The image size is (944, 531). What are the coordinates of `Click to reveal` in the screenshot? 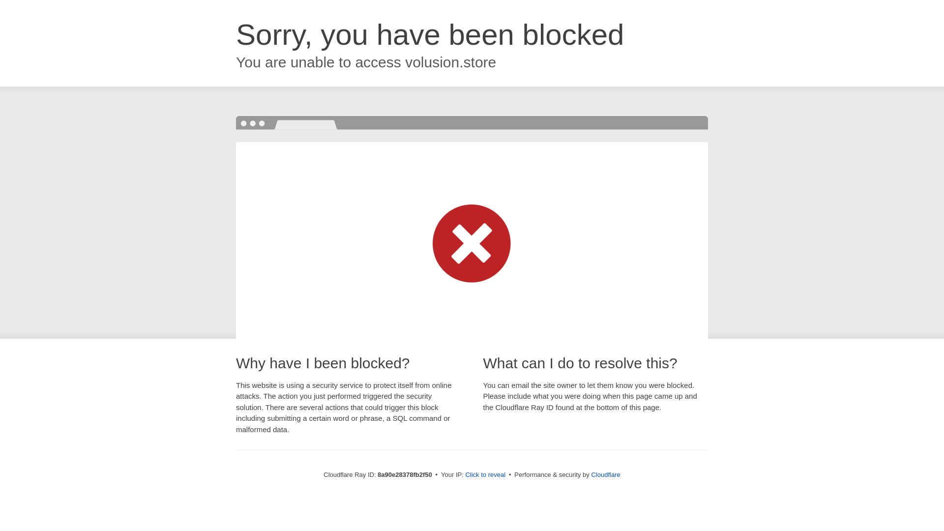 It's located at (485, 475).